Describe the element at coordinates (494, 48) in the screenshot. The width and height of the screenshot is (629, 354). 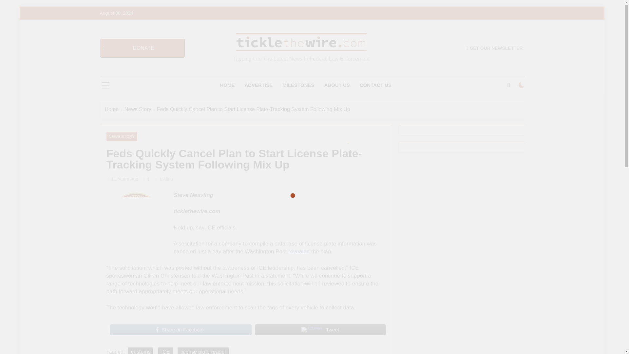
I see `GET OUR NEWSLETTER` at that location.